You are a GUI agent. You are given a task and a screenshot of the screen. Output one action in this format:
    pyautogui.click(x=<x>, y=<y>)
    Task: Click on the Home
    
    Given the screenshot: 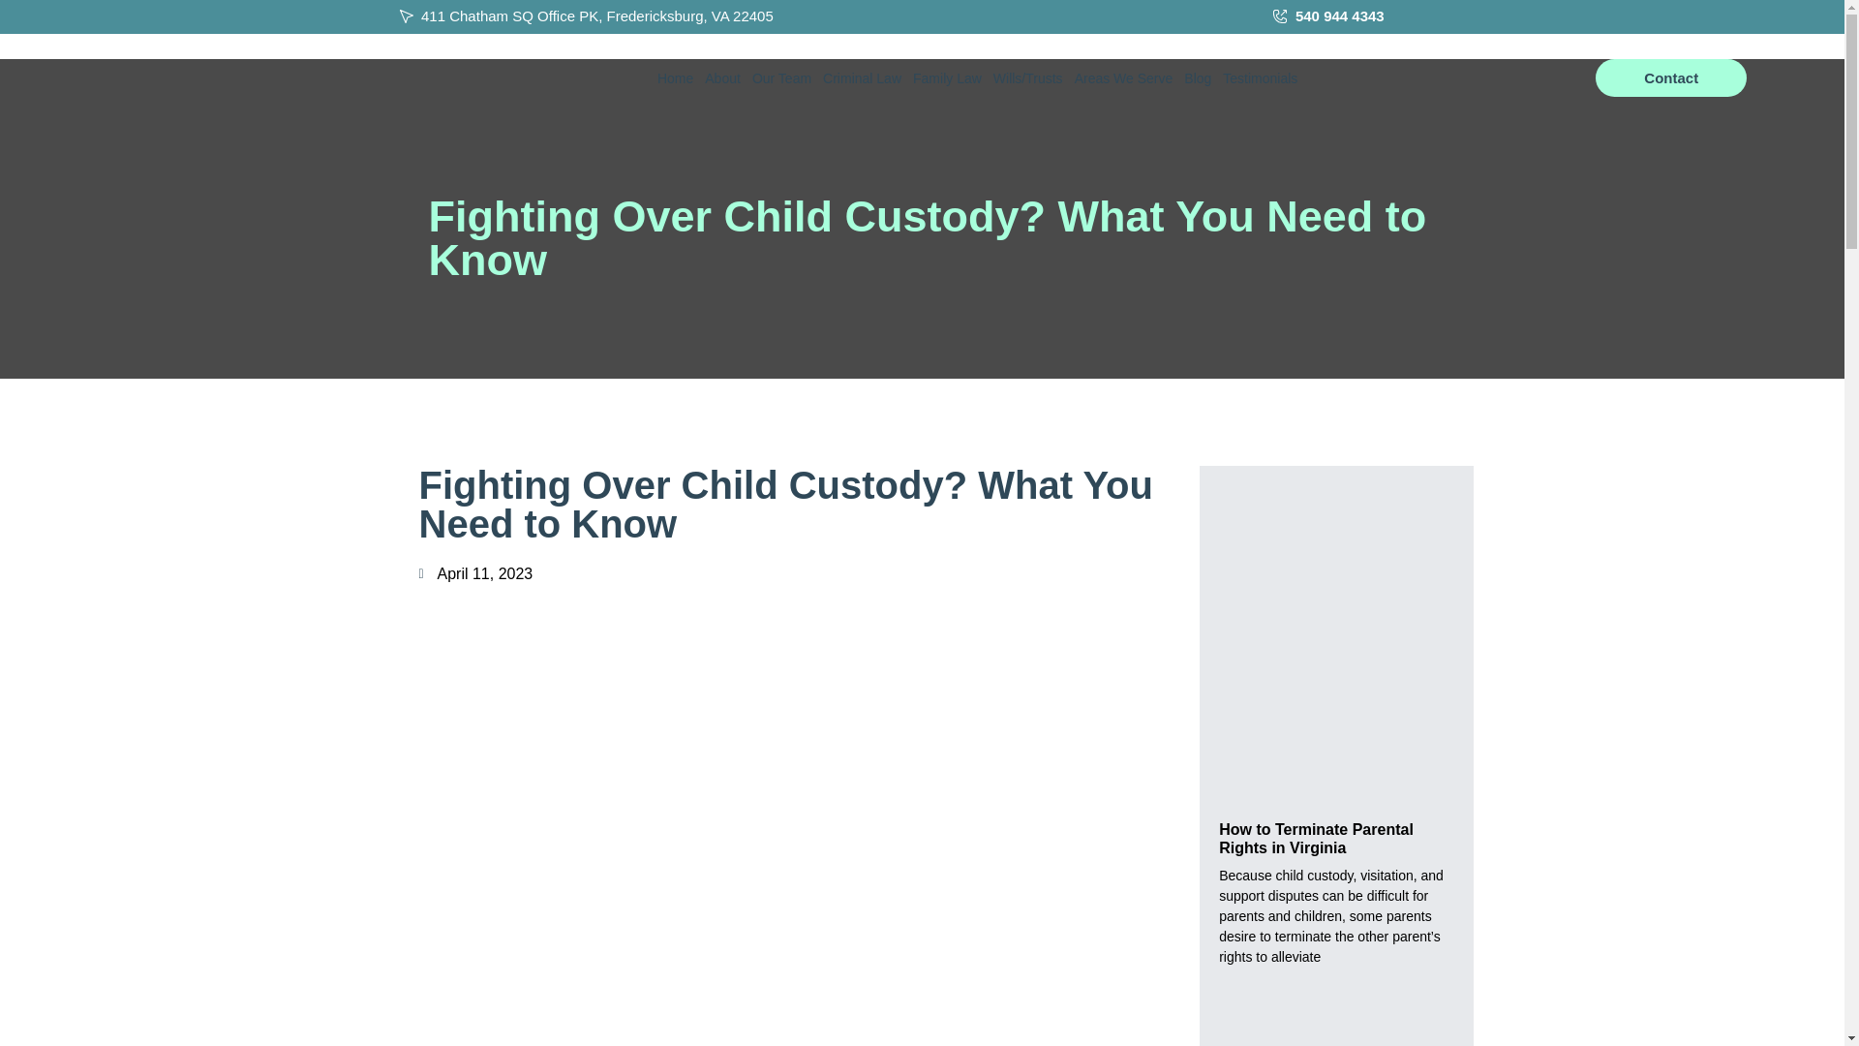 What is the action you would take?
    pyautogui.click(x=675, y=77)
    